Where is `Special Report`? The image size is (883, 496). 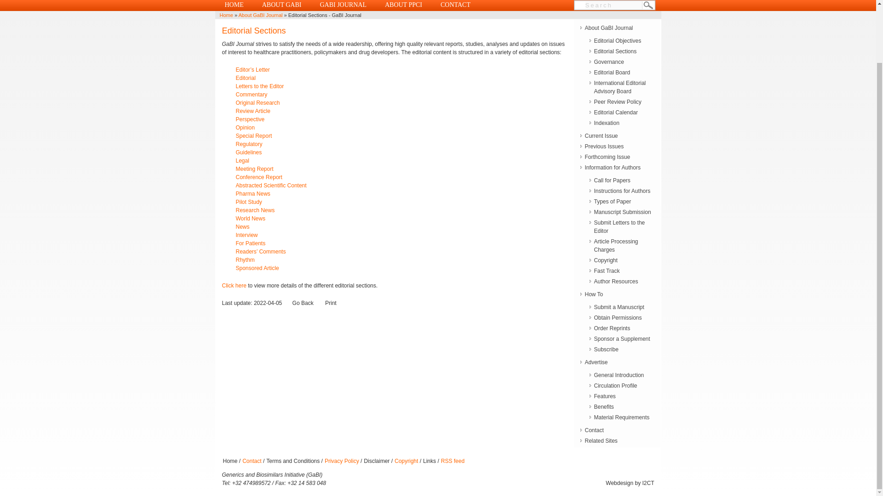 Special Report is located at coordinates (254, 136).